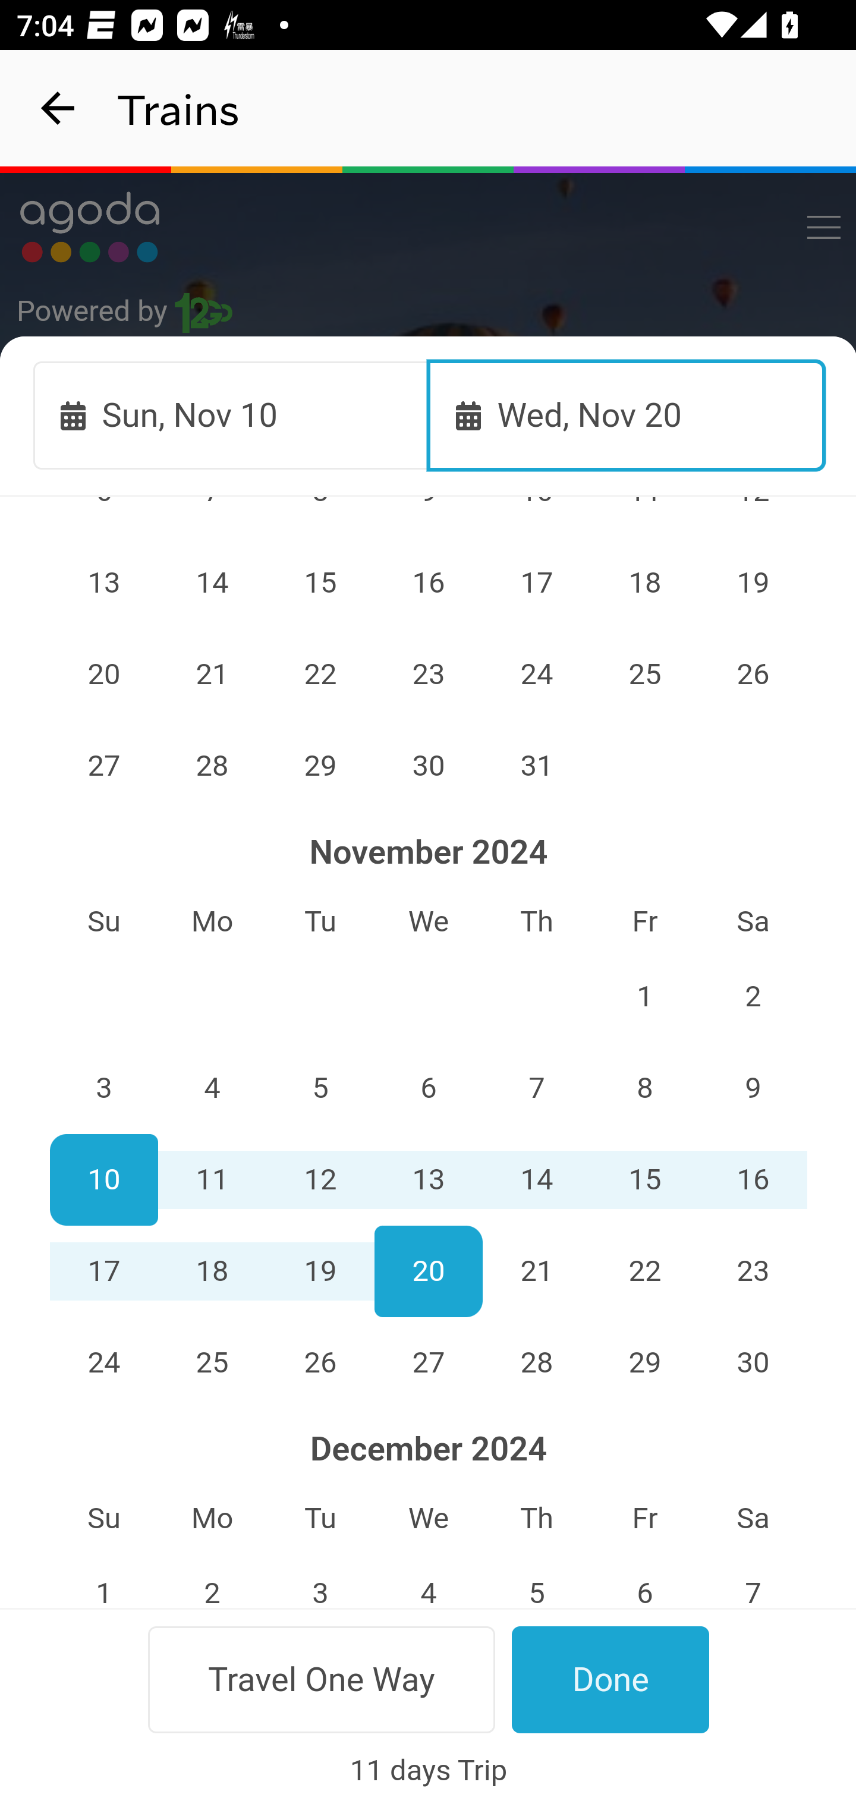 The image size is (856, 1807). Describe the element at coordinates (212, 583) in the screenshot. I see `14` at that location.